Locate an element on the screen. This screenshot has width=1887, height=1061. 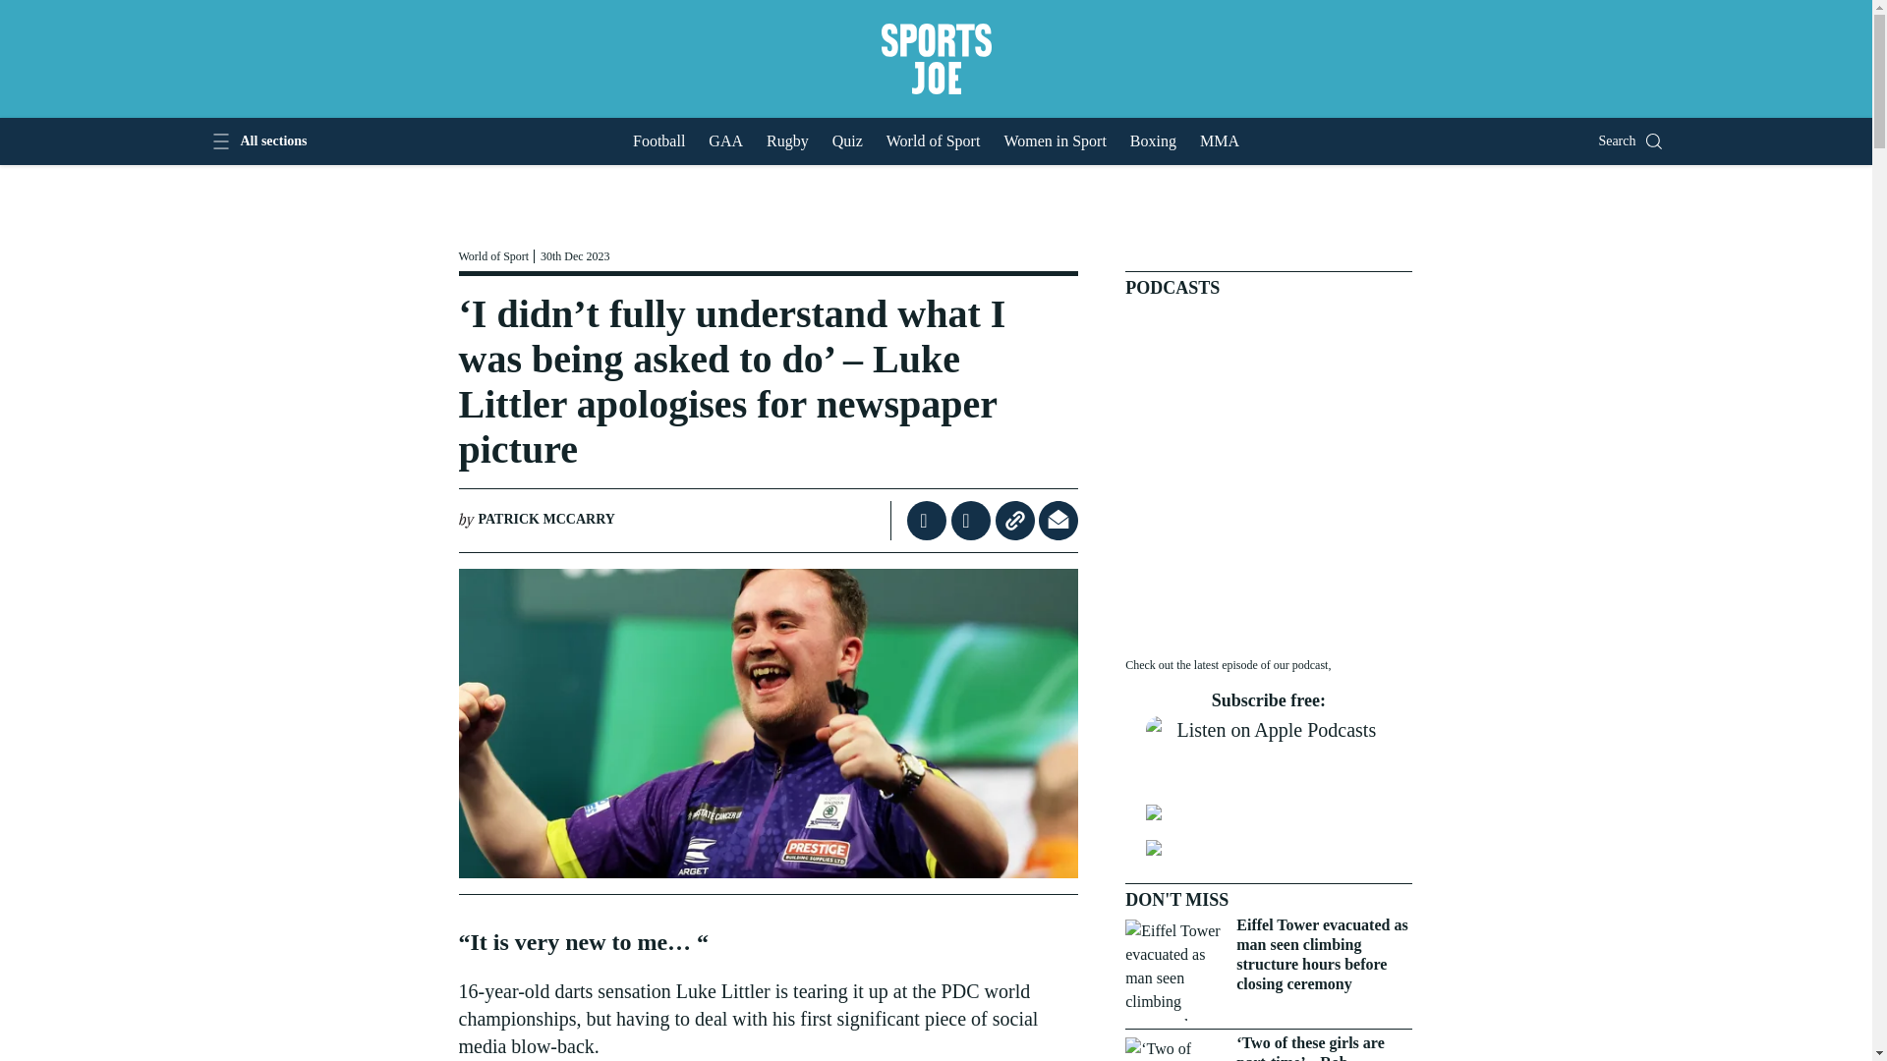
Rugby is located at coordinates (787, 141).